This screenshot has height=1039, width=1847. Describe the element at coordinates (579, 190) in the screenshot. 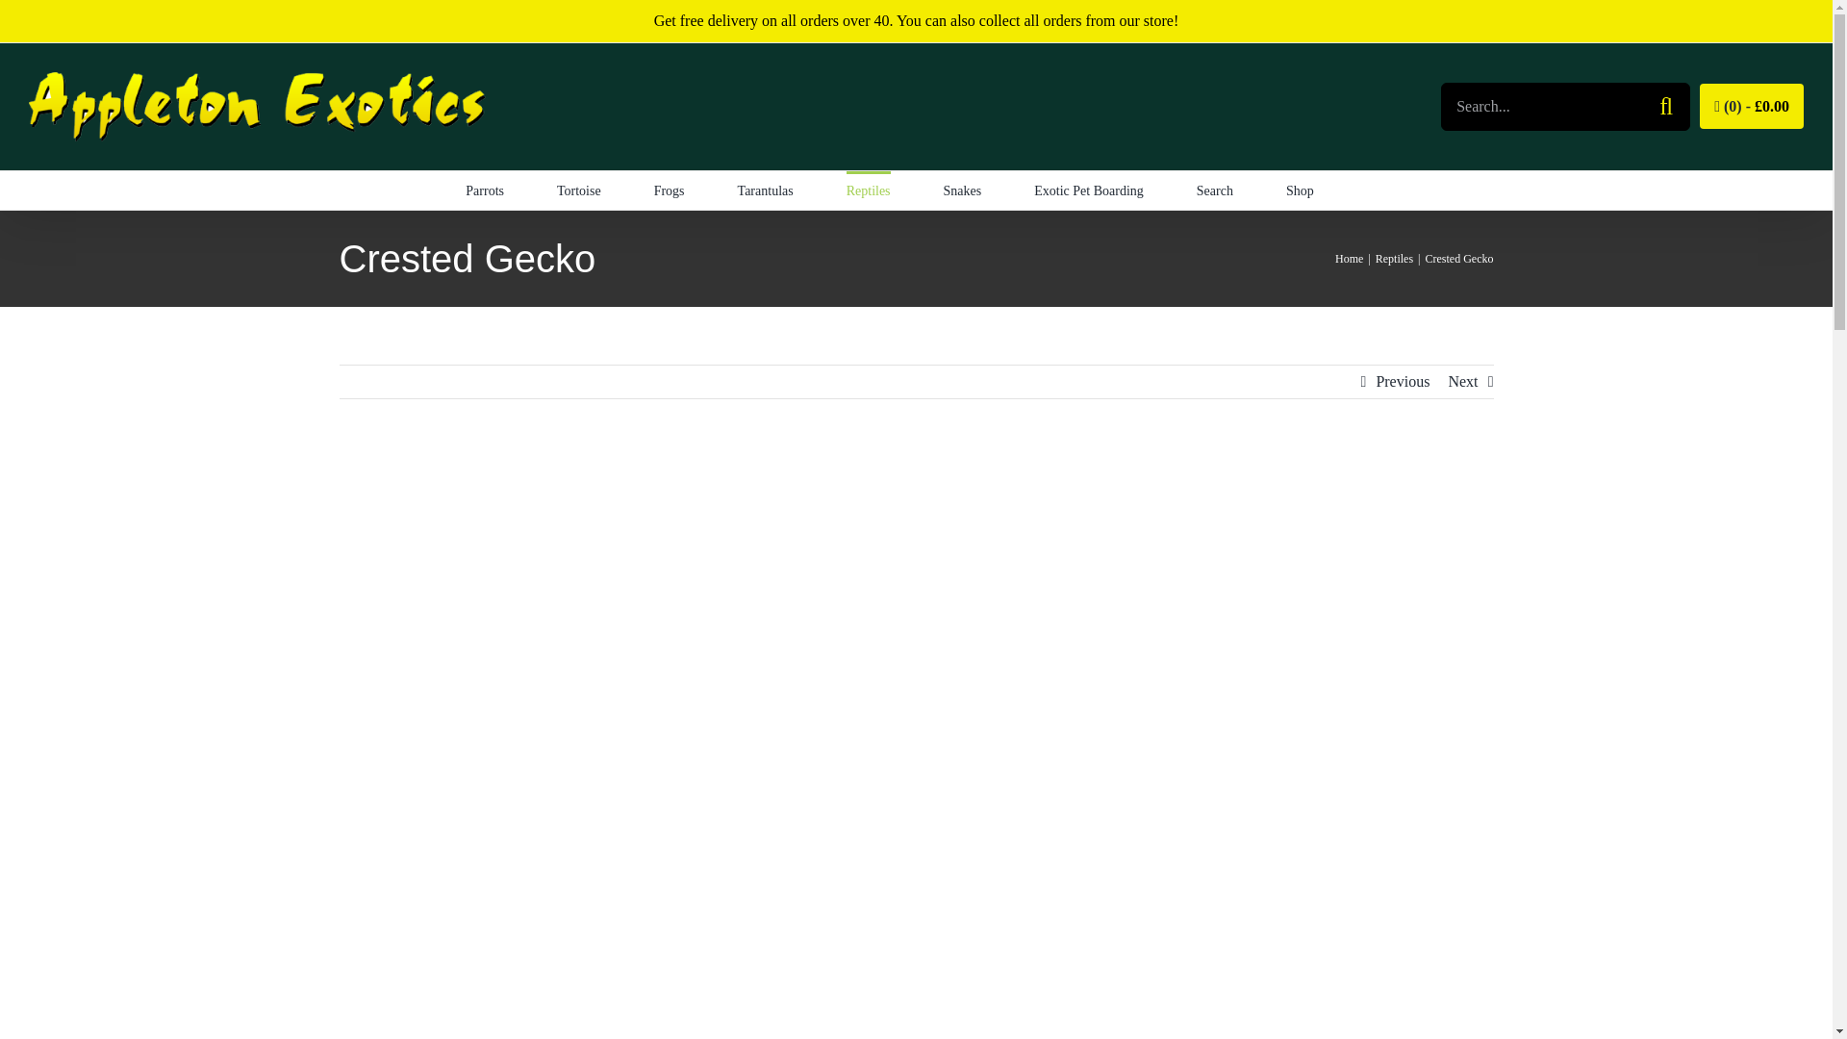

I see `Tortoise` at that location.